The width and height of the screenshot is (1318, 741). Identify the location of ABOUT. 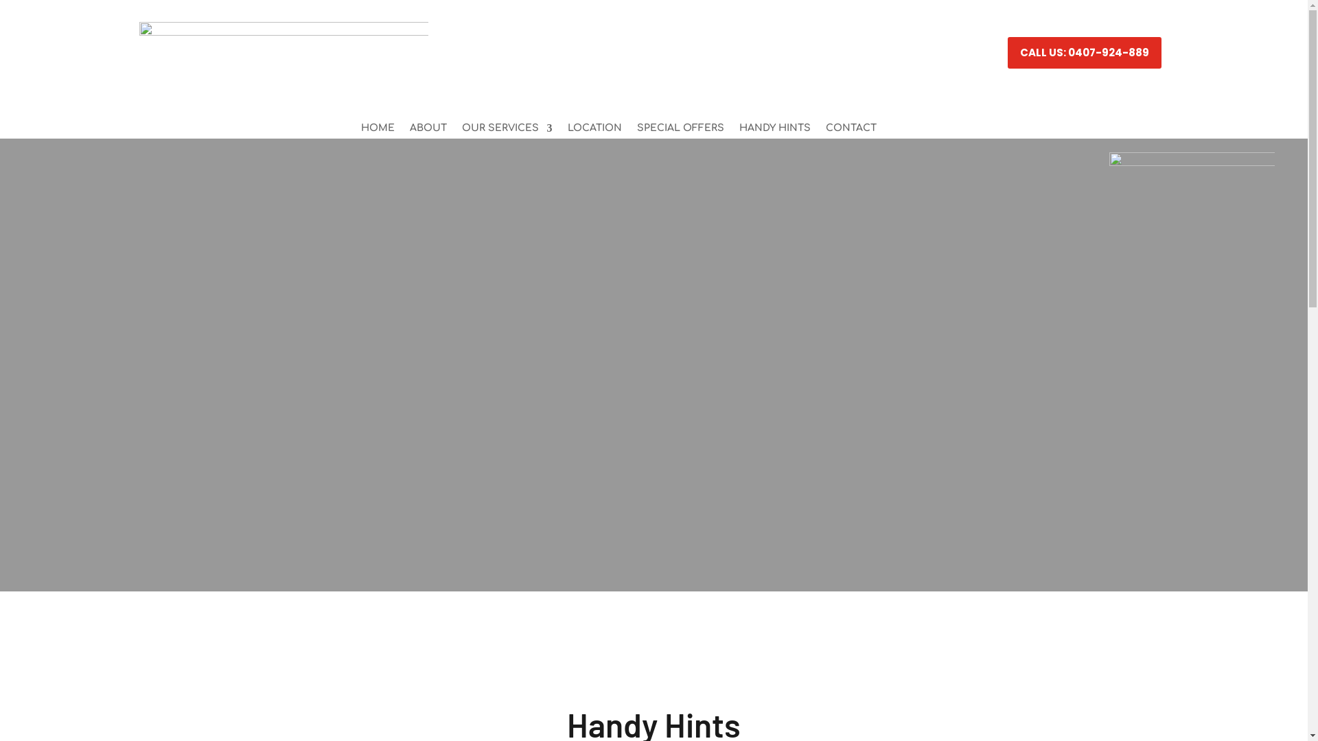
(428, 131).